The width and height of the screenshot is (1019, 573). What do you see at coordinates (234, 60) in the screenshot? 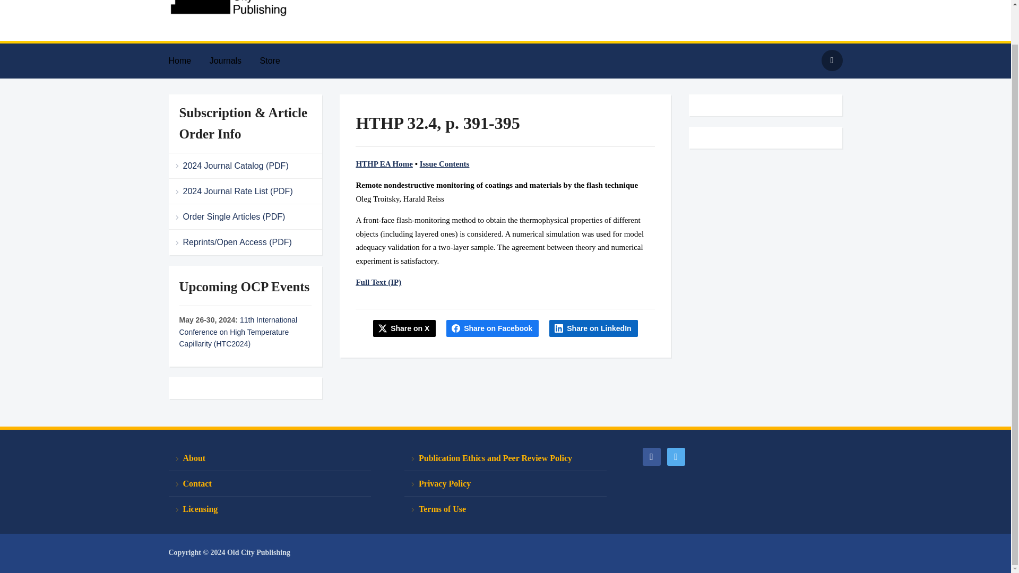
I see `Journals` at bounding box center [234, 60].